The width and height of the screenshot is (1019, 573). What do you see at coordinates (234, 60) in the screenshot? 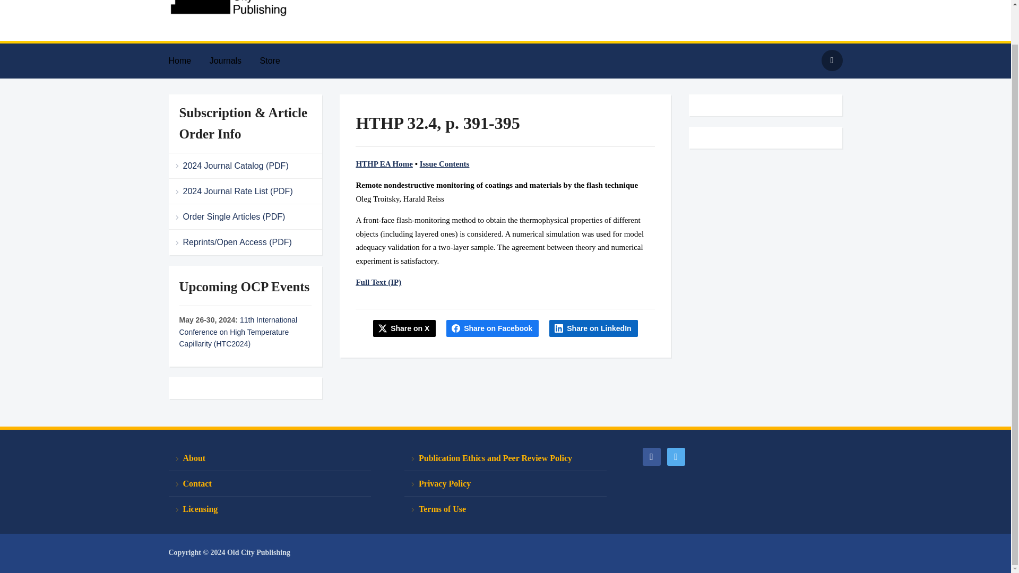
I see `Journals` at bounding box center [234, 60].